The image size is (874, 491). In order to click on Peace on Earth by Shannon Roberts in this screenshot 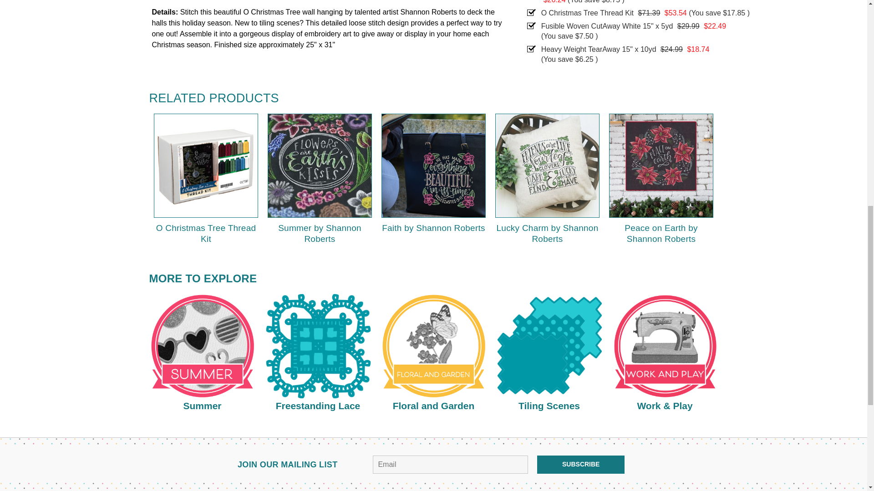, I will do `click(661, 165)`.